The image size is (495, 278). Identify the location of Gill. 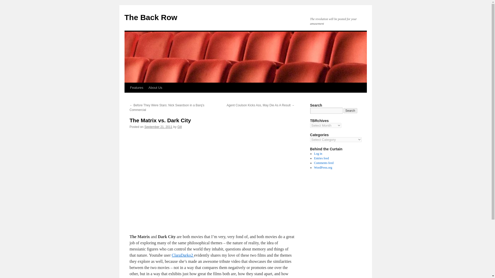
(179, 127).